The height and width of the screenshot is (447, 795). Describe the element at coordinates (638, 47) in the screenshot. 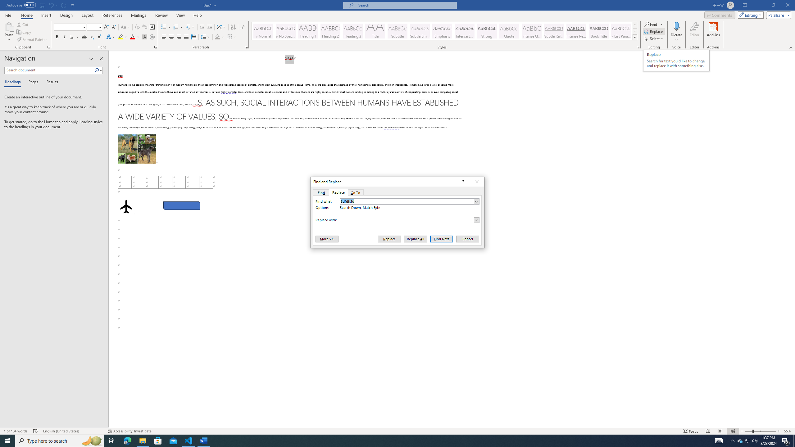

I see `Styles...` at that location.